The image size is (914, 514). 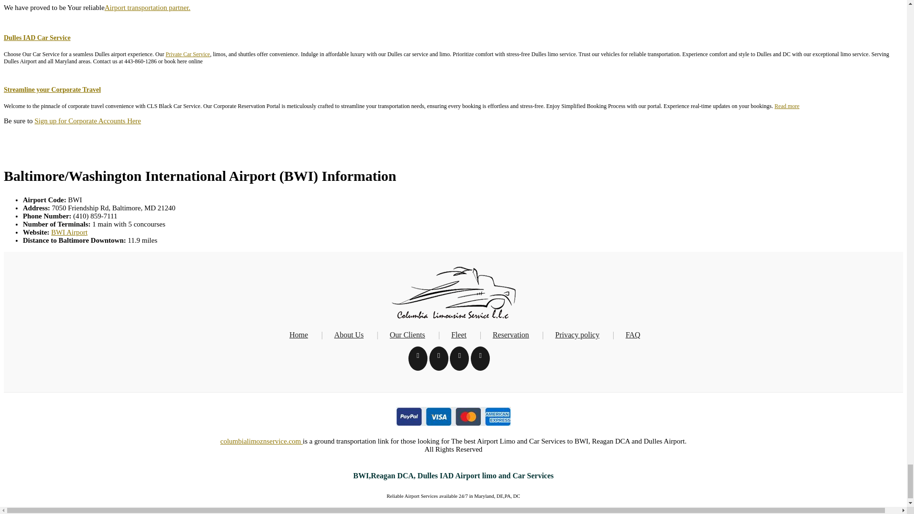 I want to click on Private Car Service, so click(x=188, y=54).